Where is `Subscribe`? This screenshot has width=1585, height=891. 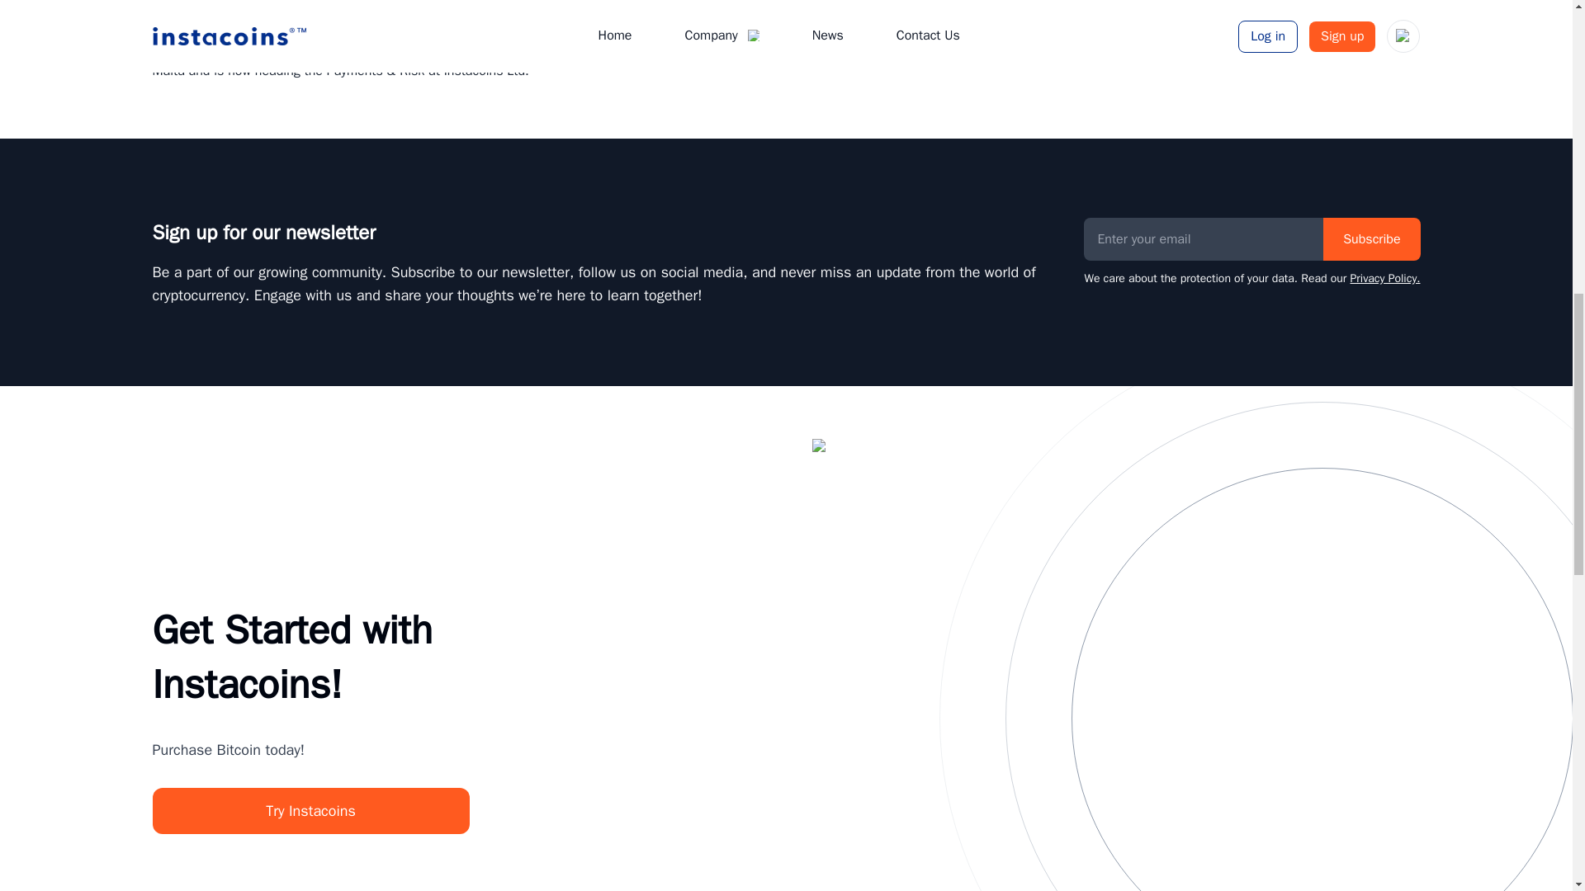
Subscribe is located at coordinates (1372, 239).